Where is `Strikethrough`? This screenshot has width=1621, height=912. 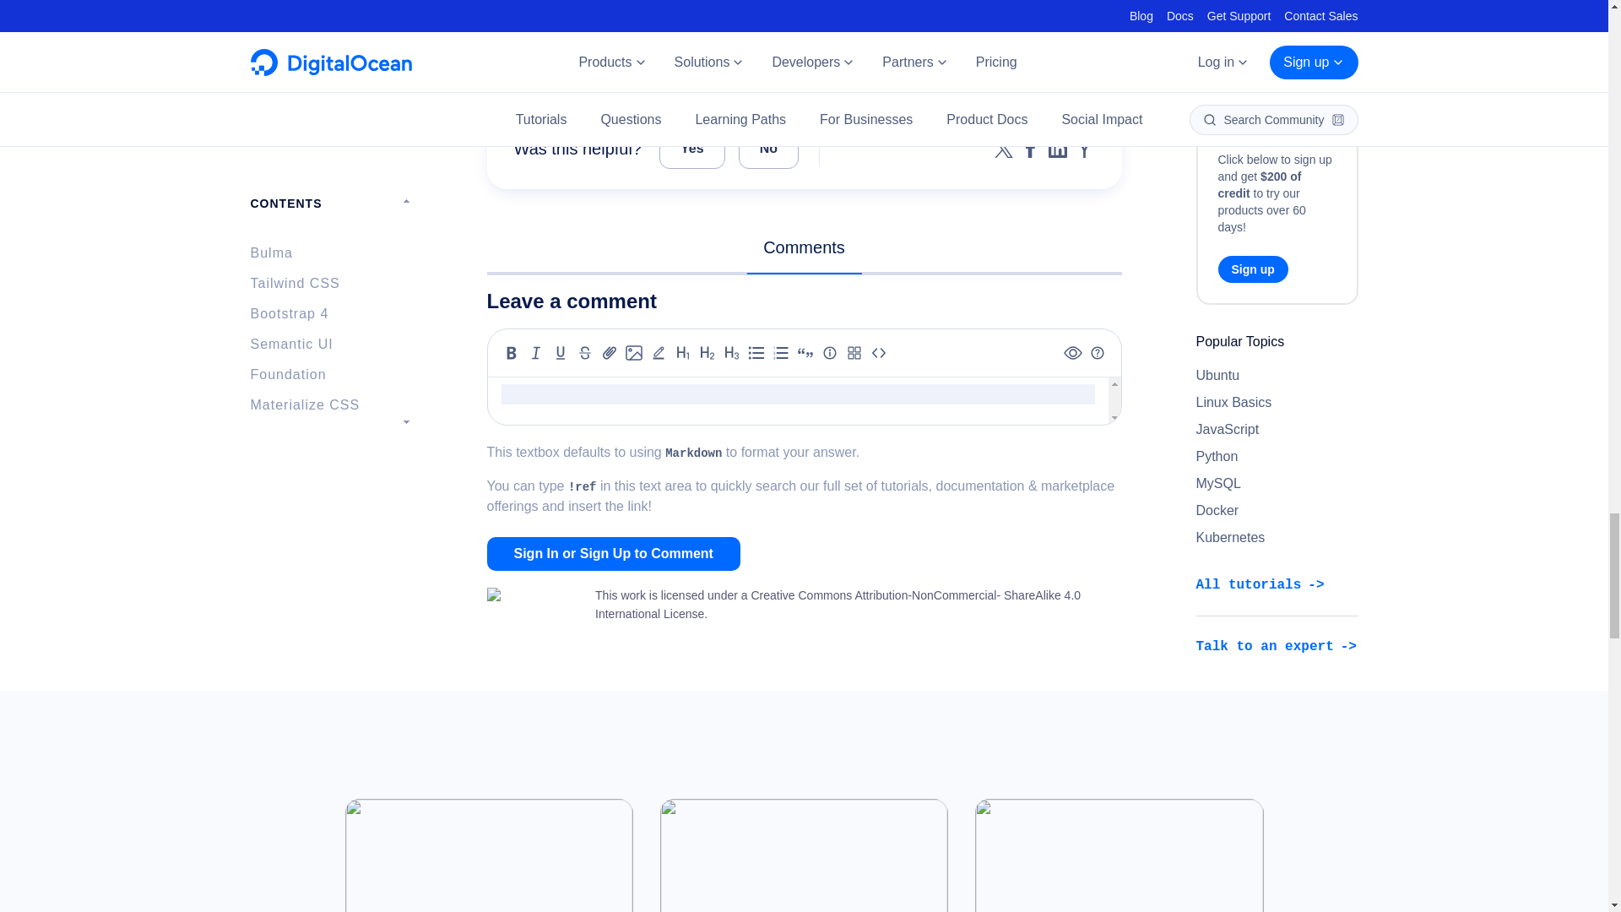
Strikethrough is located at coordinates (584, 353).